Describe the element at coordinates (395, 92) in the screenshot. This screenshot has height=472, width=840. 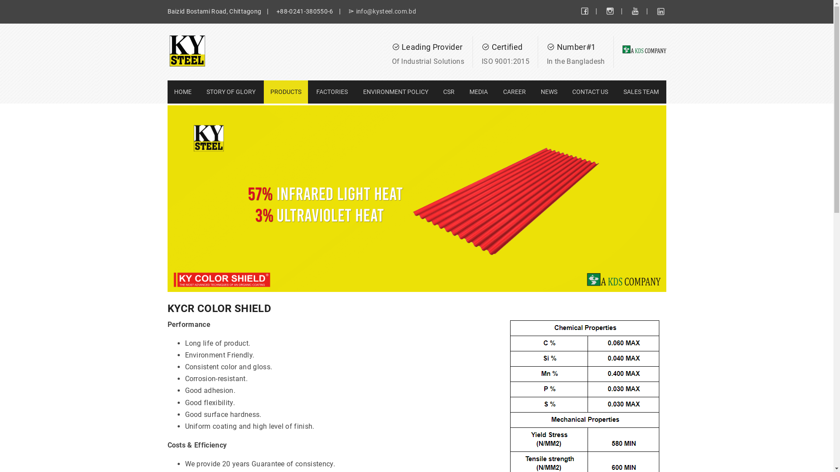
I see `ENVIRONMENT POLICY` at that location.